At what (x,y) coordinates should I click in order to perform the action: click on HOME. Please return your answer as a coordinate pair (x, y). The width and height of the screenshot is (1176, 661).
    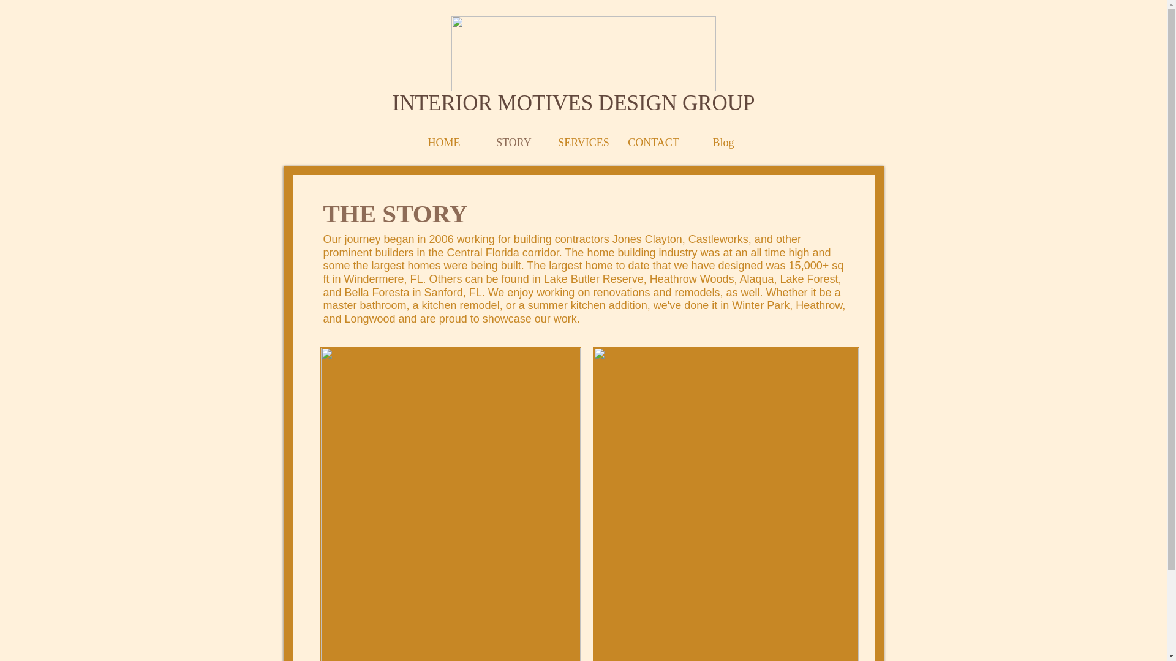
    Looking at the image, I should click on (443, 143).